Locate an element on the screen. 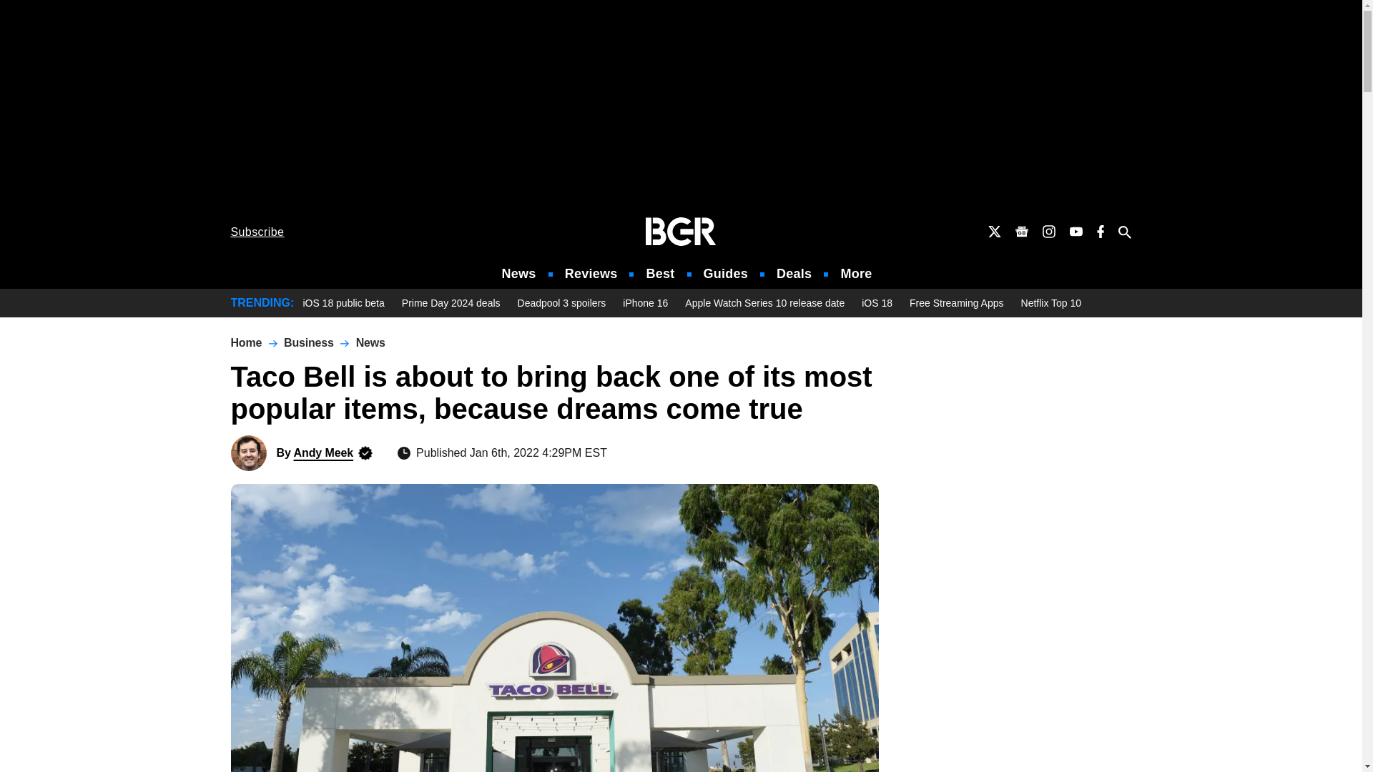 The width and height of the screenshot is (1373, 772). 3rd party ad content is located at coordinates (680, 106).